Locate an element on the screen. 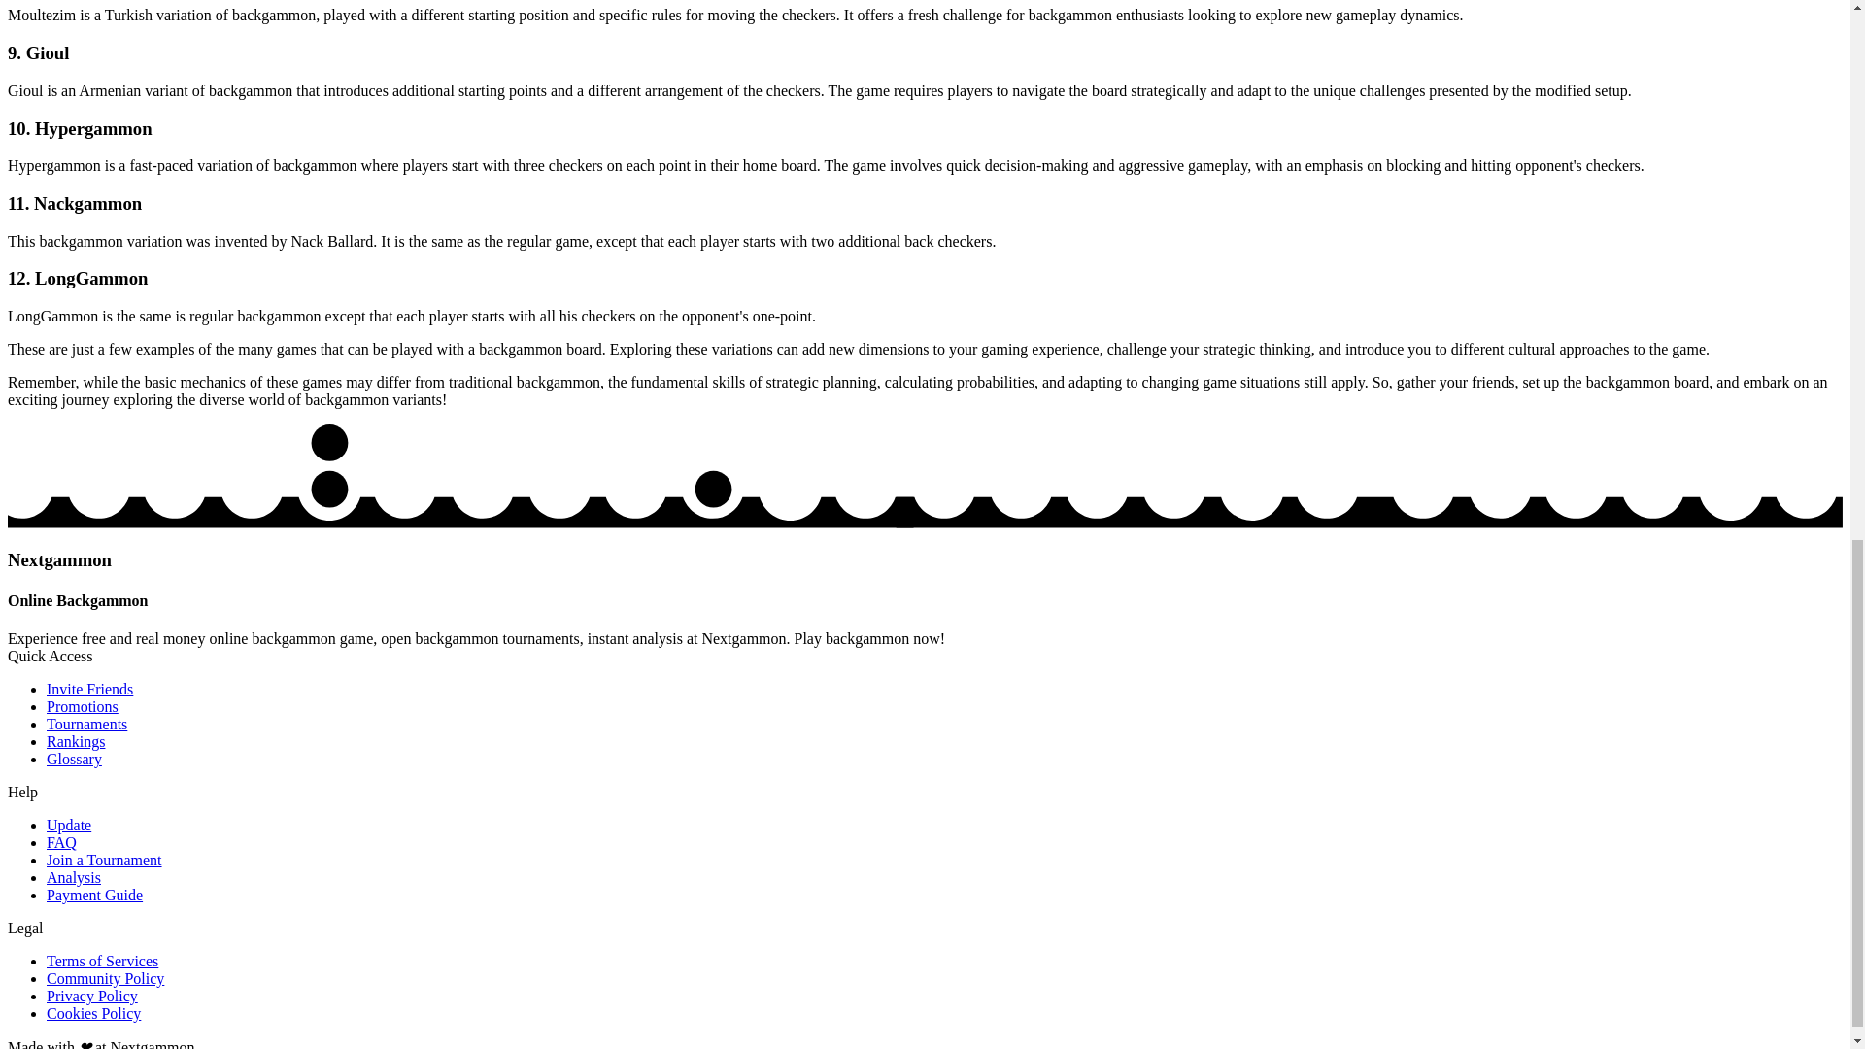  FAQ is located at coordinates (61, 841).